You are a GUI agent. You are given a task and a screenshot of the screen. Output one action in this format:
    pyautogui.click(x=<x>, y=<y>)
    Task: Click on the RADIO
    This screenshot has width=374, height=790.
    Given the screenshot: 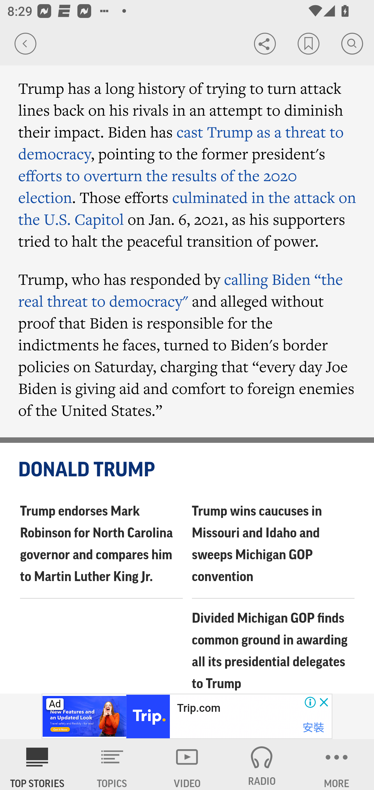 What is the action you would take?
    pyautogui.click(x=262, y=765)
    